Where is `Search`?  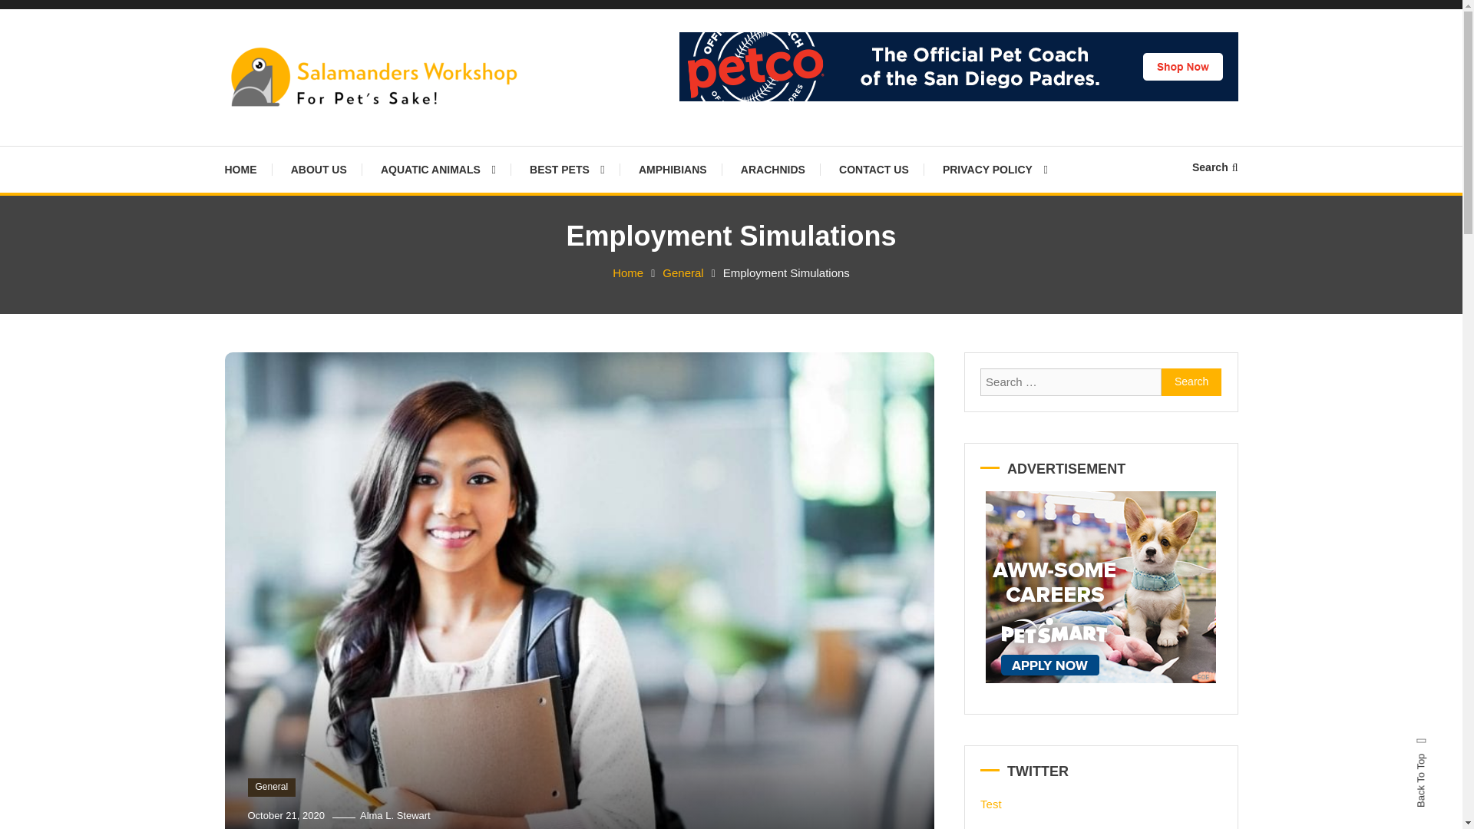
Search is located at coordinates (778, 438).